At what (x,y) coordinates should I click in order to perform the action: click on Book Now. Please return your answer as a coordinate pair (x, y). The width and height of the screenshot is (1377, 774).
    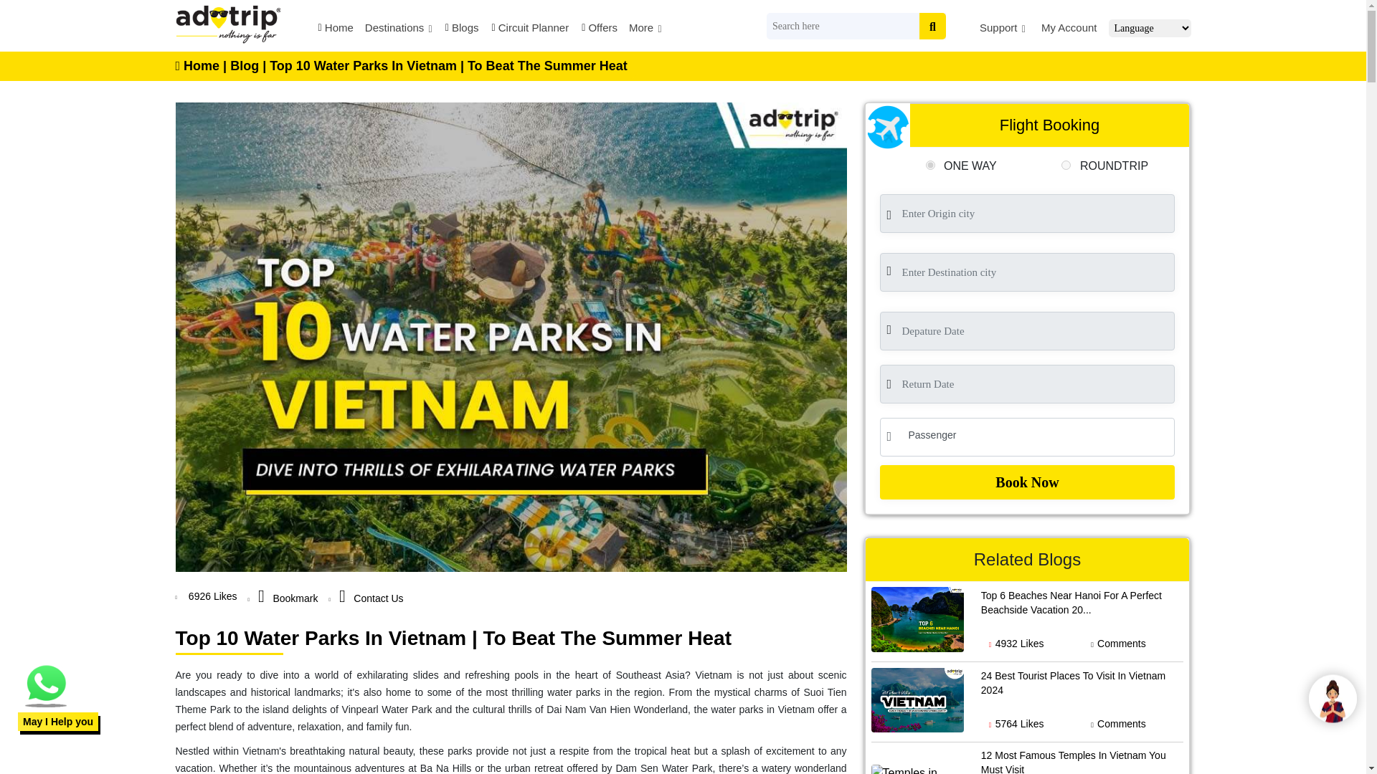
    Looking at the image, I should click on (1027, 482).